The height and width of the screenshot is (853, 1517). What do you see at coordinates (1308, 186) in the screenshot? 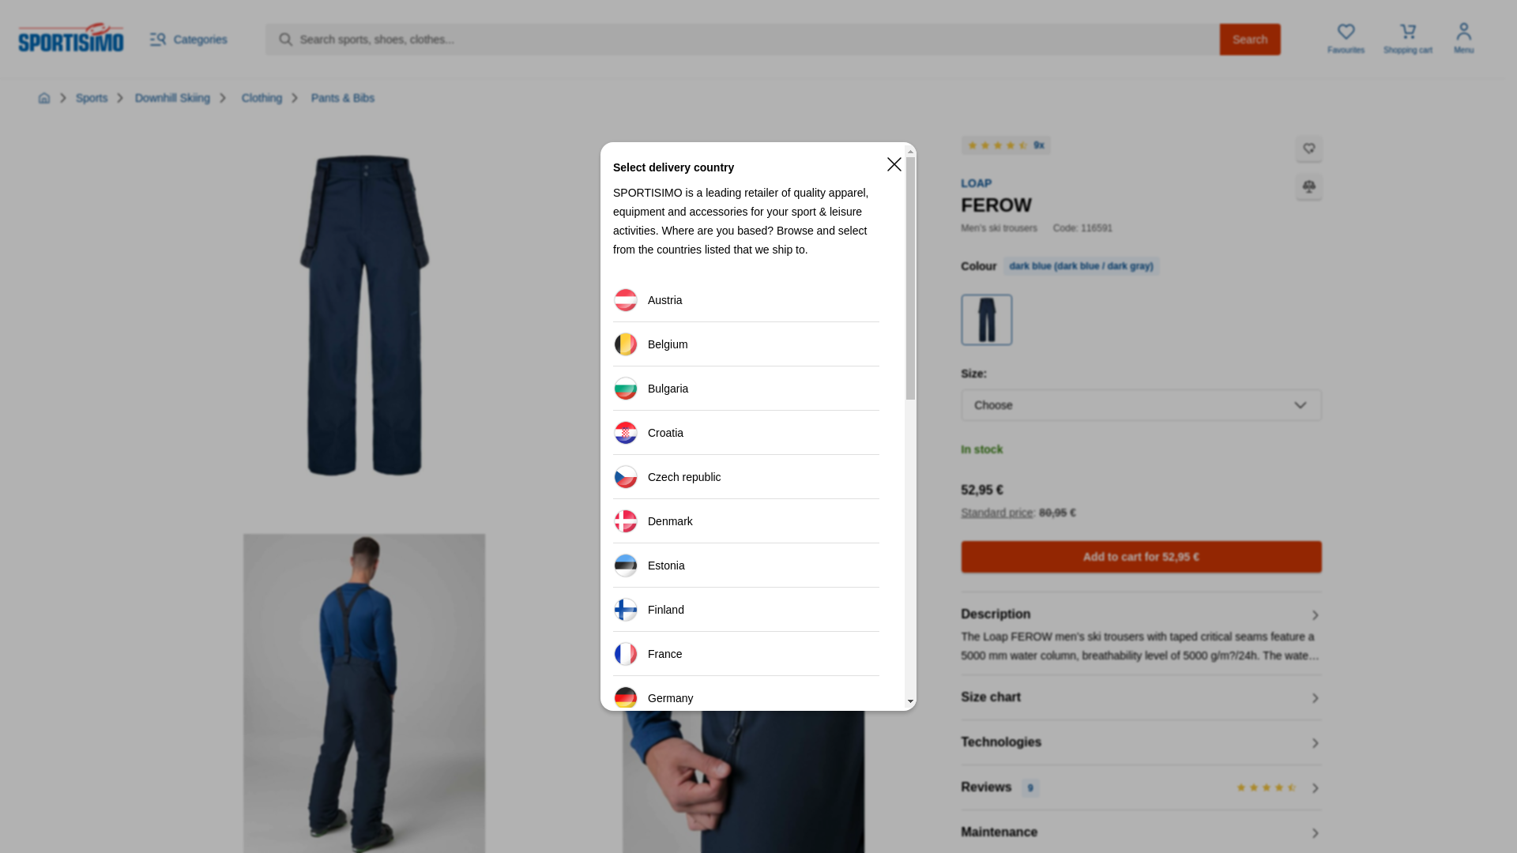
I see `Compare` at bounding box center [1308, 186].